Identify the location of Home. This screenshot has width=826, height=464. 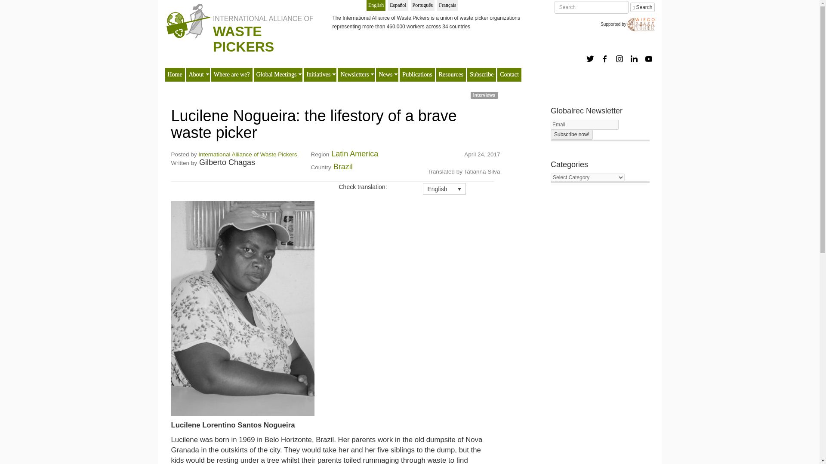
(175, 75).